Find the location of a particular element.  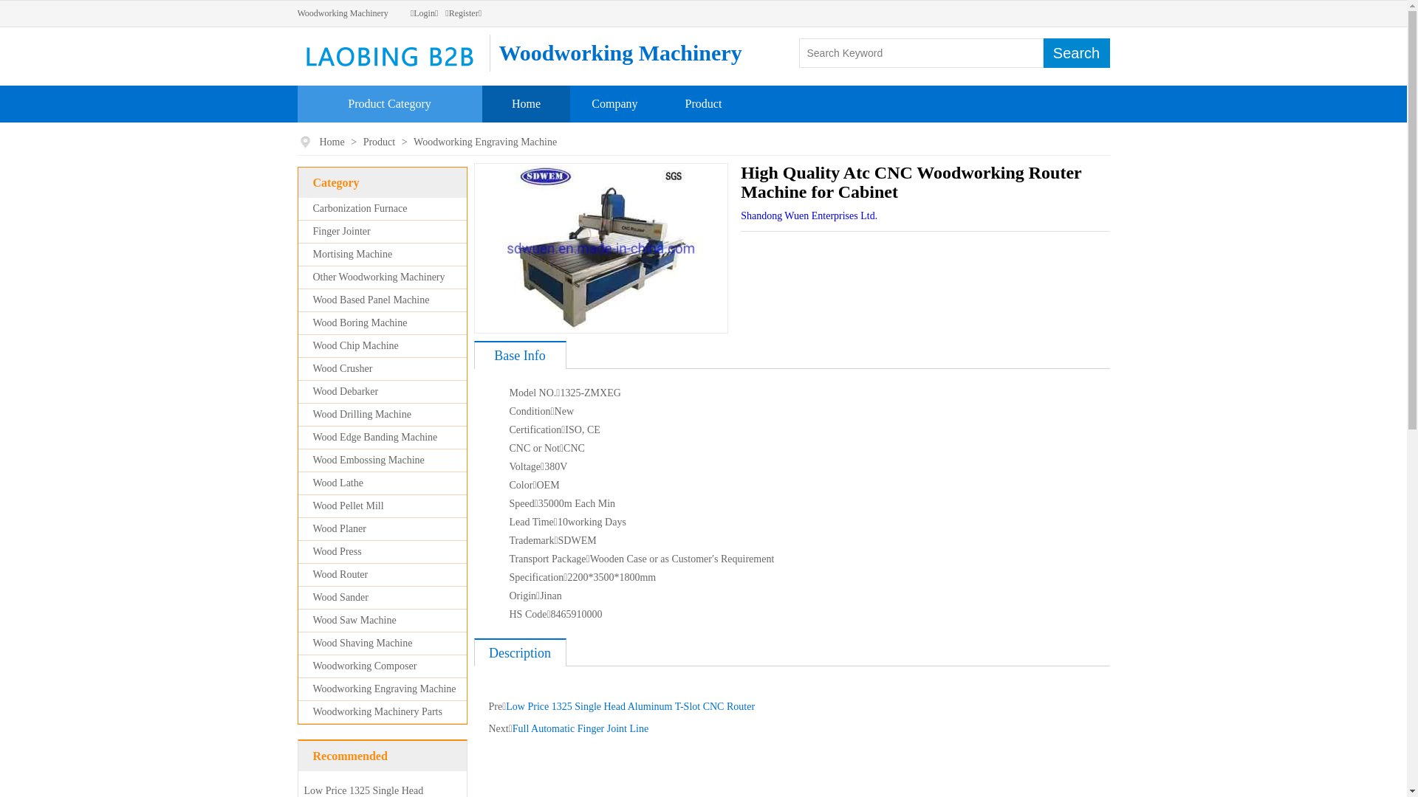

Product is located at coordinates (381, 142).